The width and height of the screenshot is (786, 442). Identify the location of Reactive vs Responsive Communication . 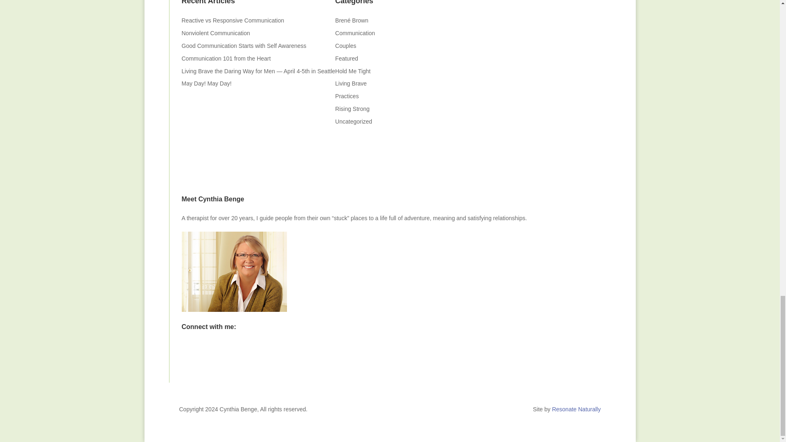
(233, 20).